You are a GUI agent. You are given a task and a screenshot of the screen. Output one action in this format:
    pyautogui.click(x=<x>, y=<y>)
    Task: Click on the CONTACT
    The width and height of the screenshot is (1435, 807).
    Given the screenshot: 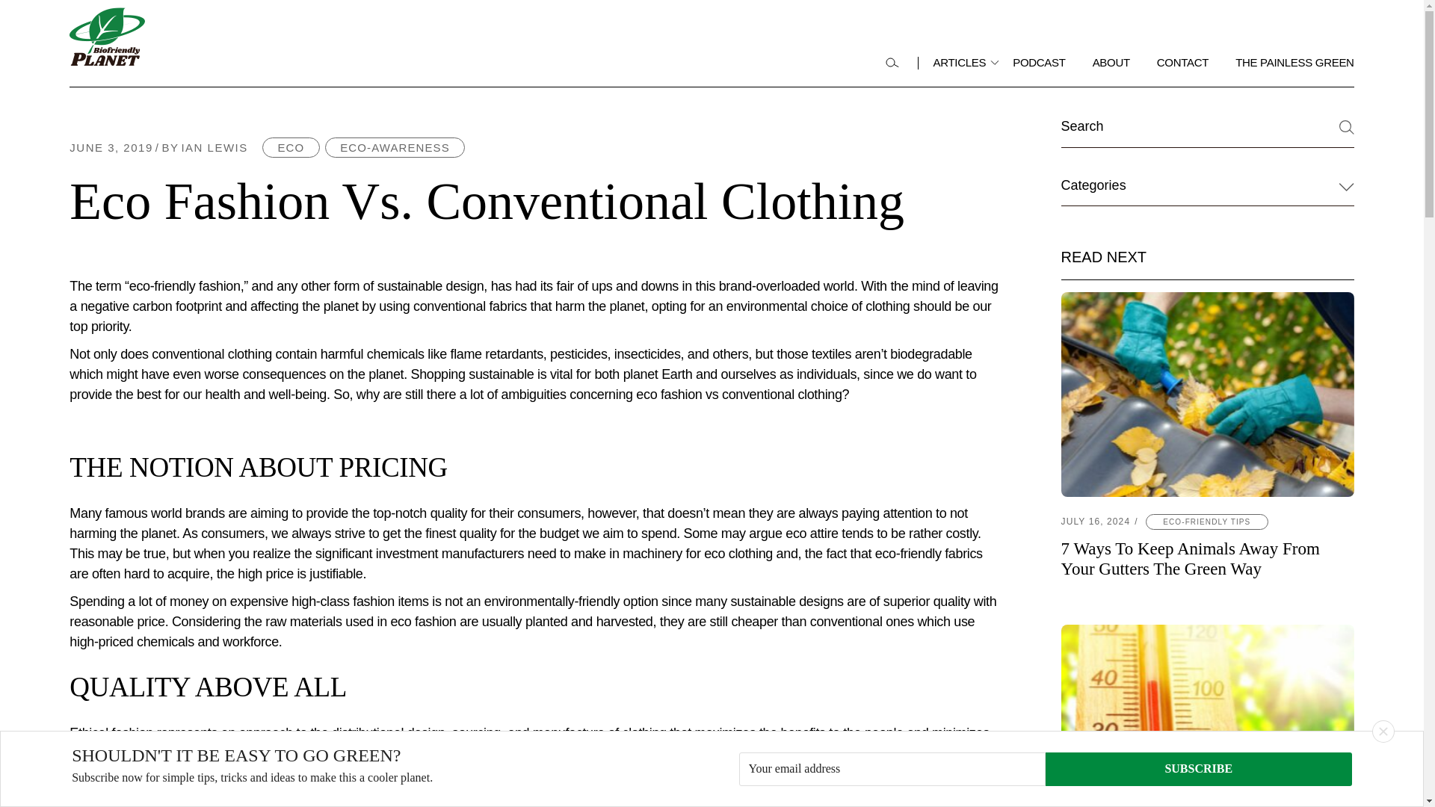 What is the action you would take?
    pyautogui.click(x=960, y=63)
    